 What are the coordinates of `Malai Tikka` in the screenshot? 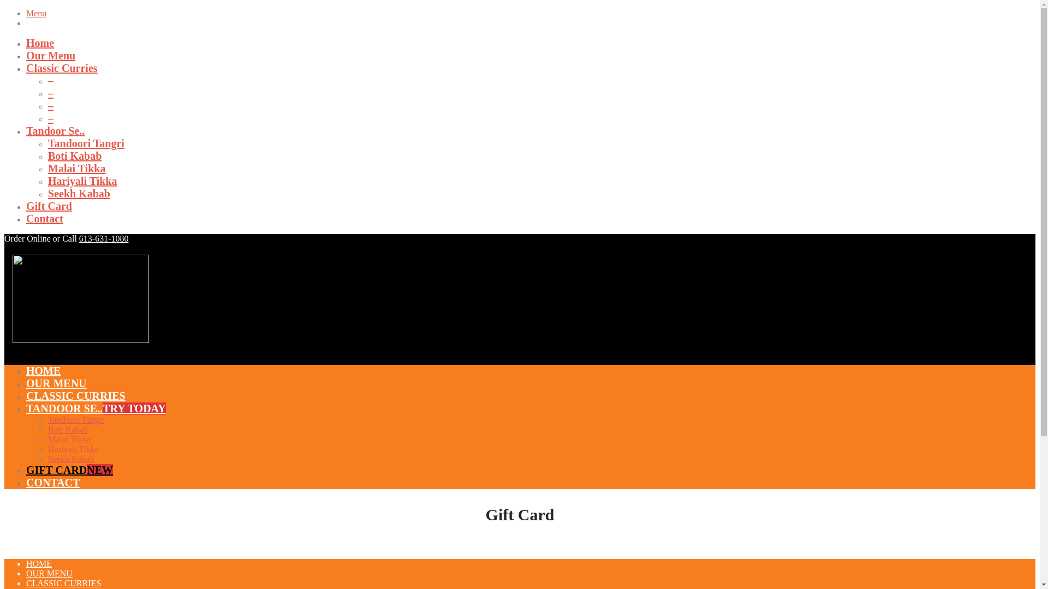 It's located at (76, 169).